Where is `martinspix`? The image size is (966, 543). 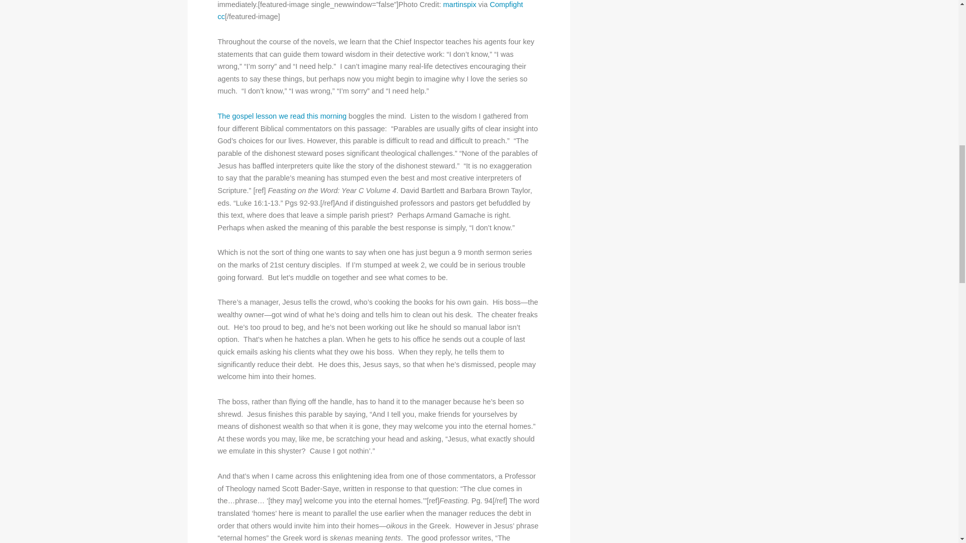
martinspix is located at coordinates (460, 5).